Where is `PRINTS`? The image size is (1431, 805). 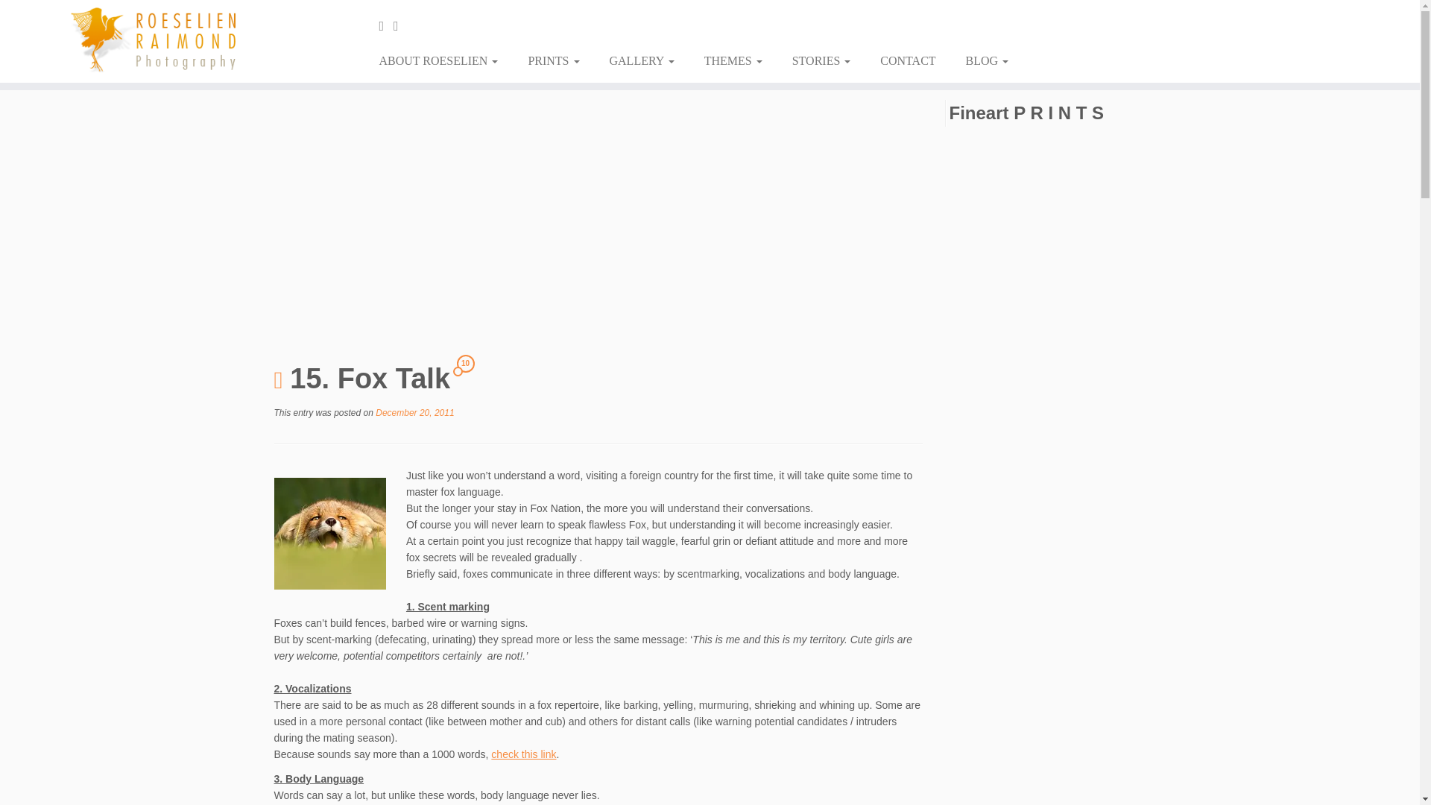
PRINTS is located at coordinates (553, 61).